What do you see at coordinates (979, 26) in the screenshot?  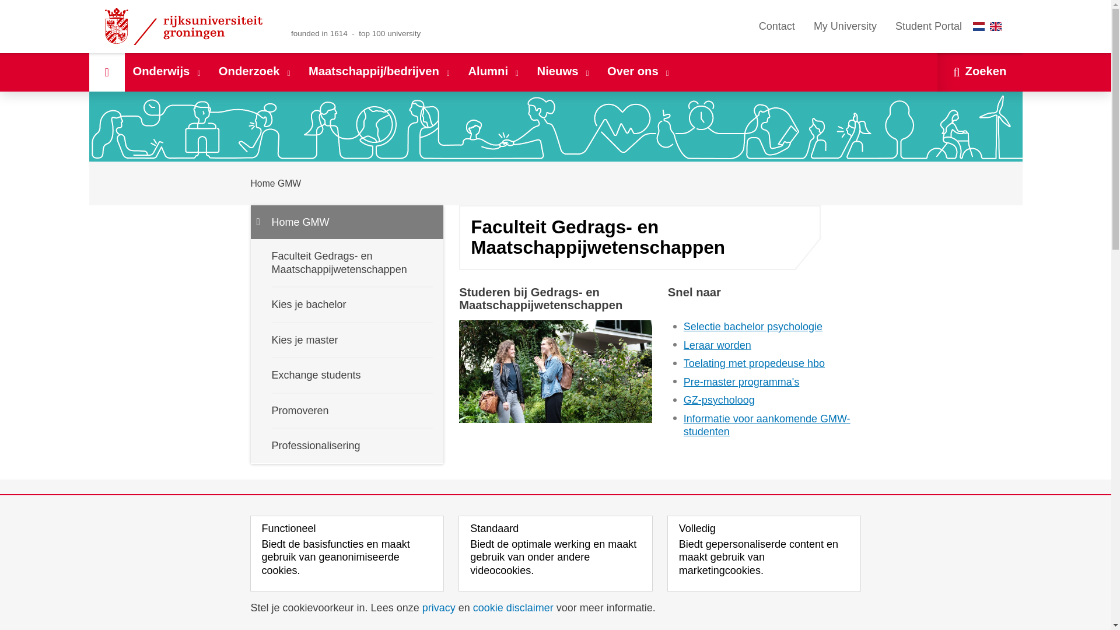 I see `Nederlands` at bounding box center [979, 26].